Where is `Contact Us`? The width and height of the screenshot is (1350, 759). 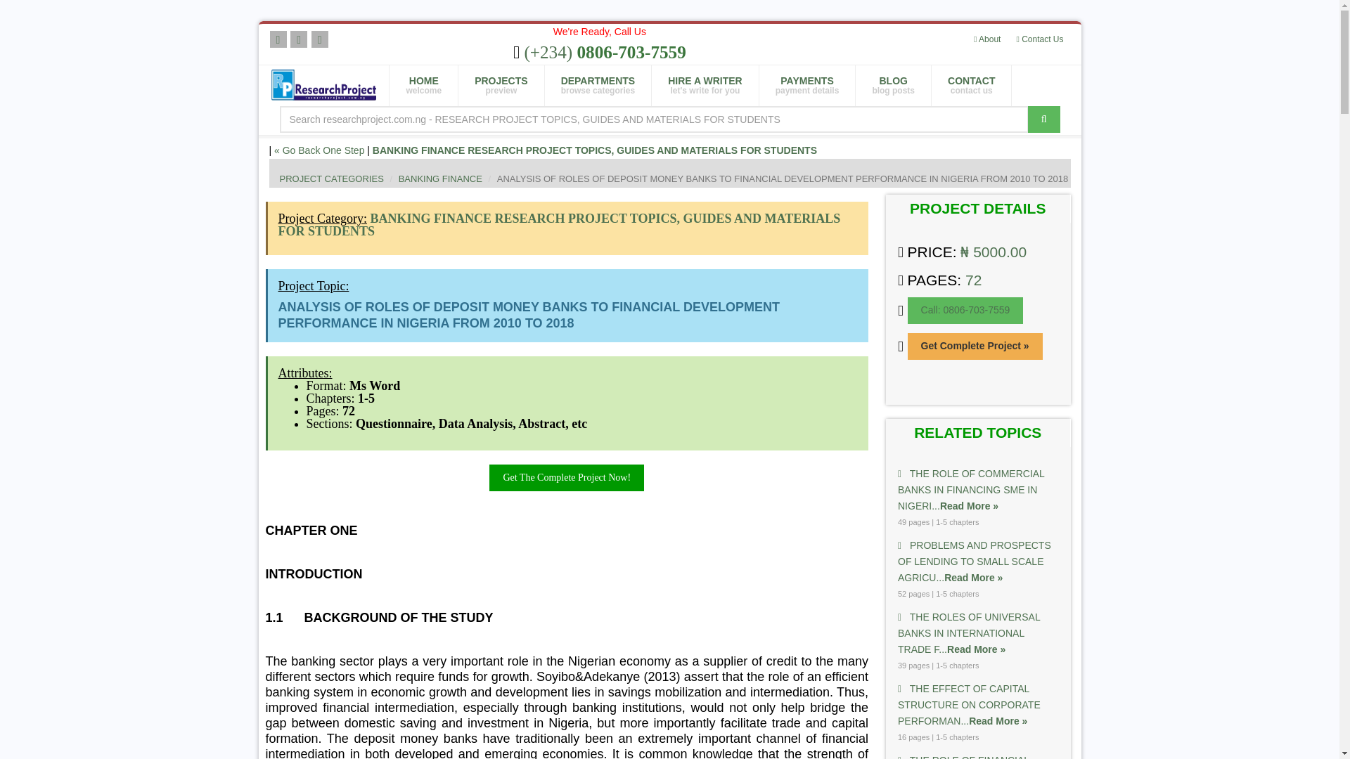 Contact Us is located at coordinates (977, 208).